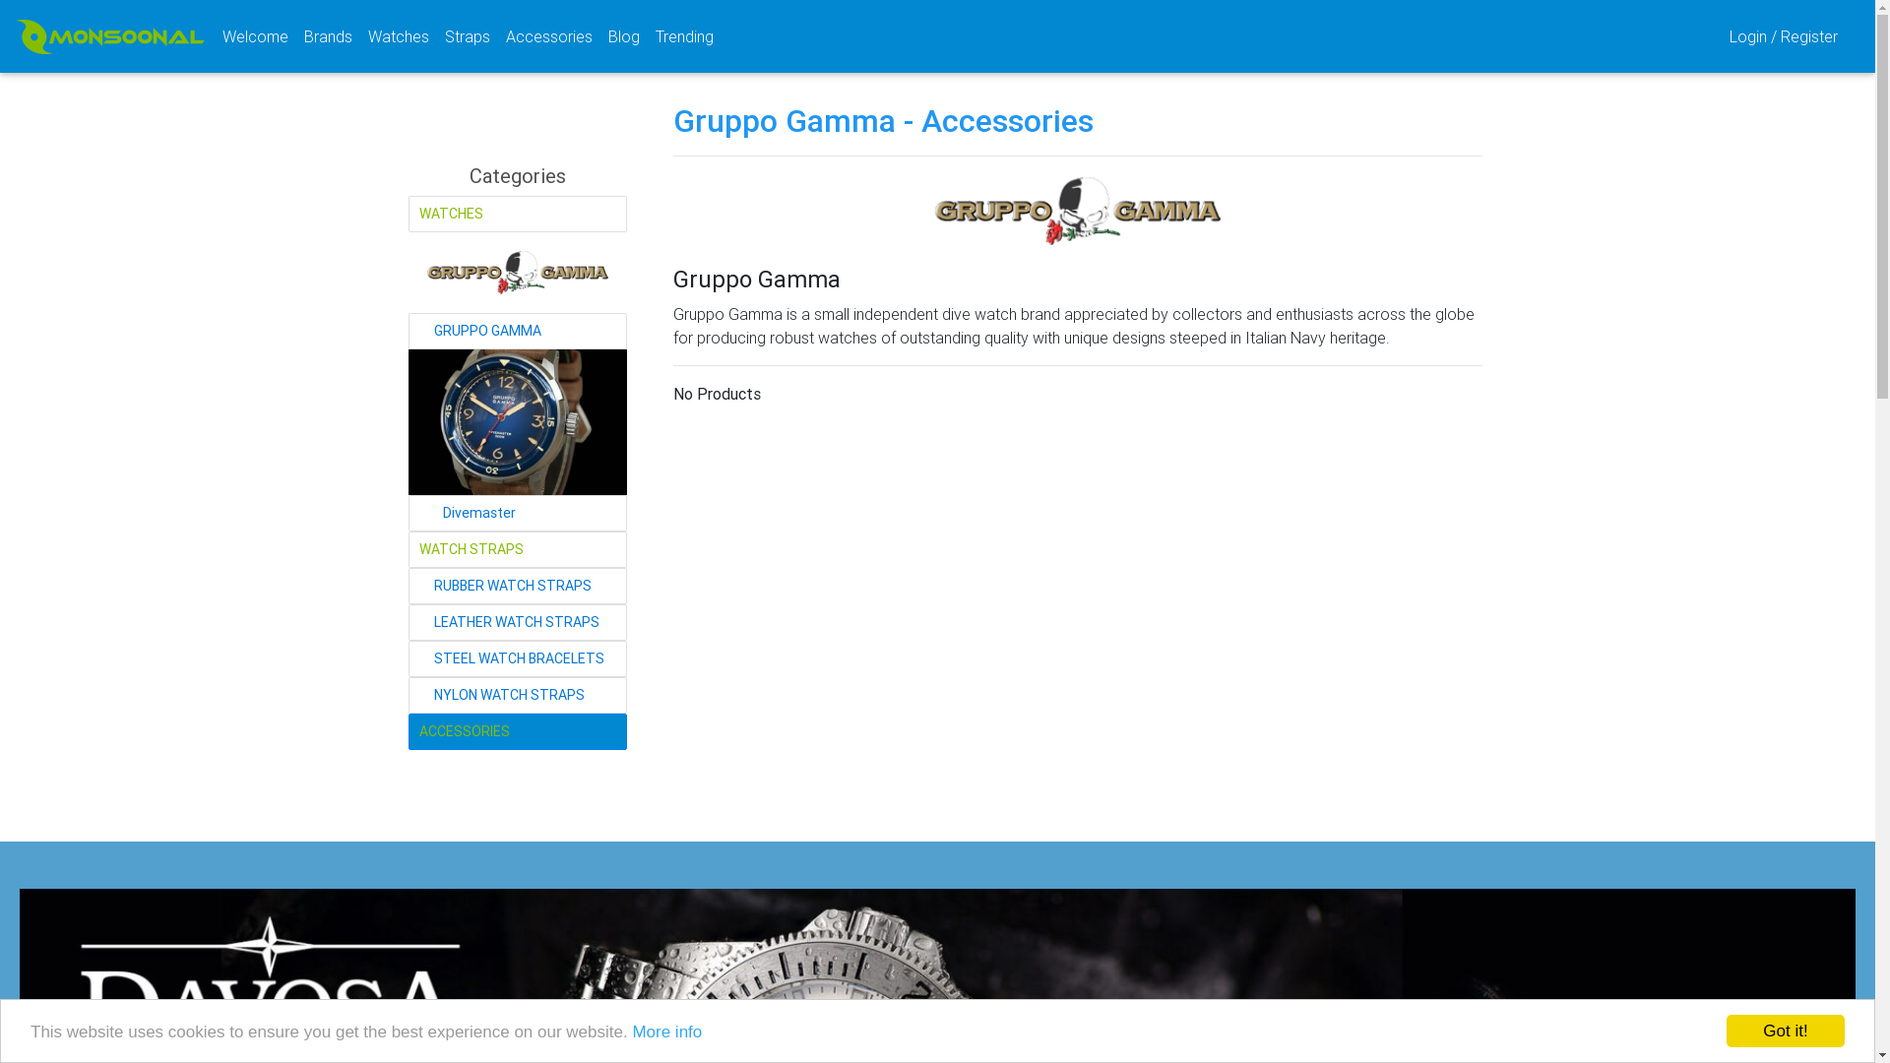  Describe the element at coordinates (549, 36) in the screenshot. I see `Accessories
(current)` at that location.